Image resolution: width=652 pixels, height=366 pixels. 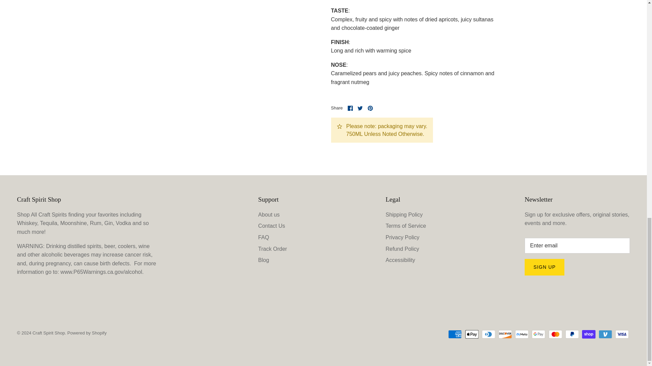 I want to click on Pinterest, so click(x=370, y=108).